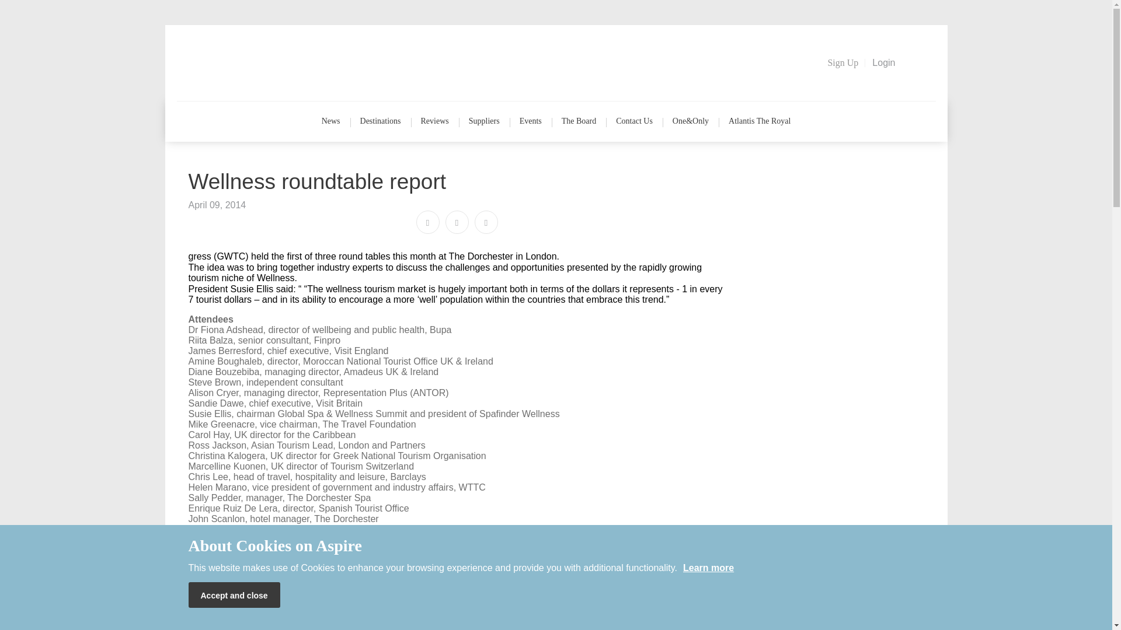 This screenshot has width=1121, height=630. I want to click on Atlantis The Royal, so click(759, 121).